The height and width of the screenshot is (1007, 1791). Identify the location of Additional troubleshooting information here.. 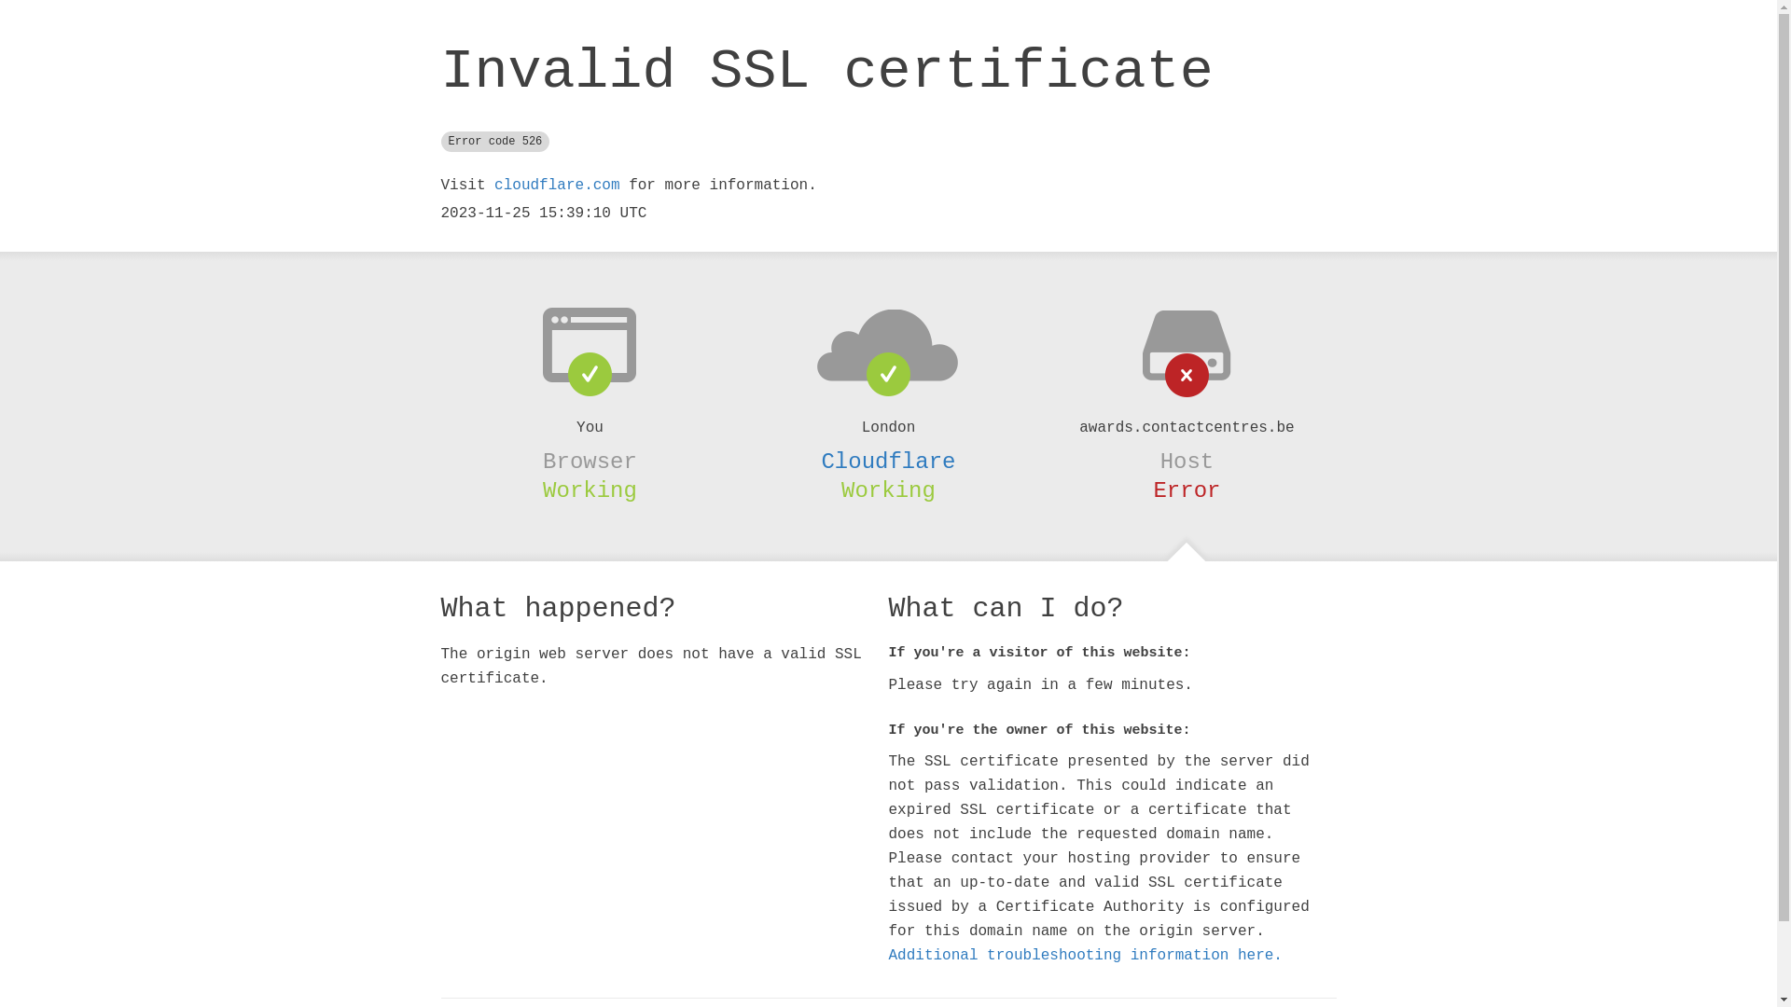
(1085, 956).